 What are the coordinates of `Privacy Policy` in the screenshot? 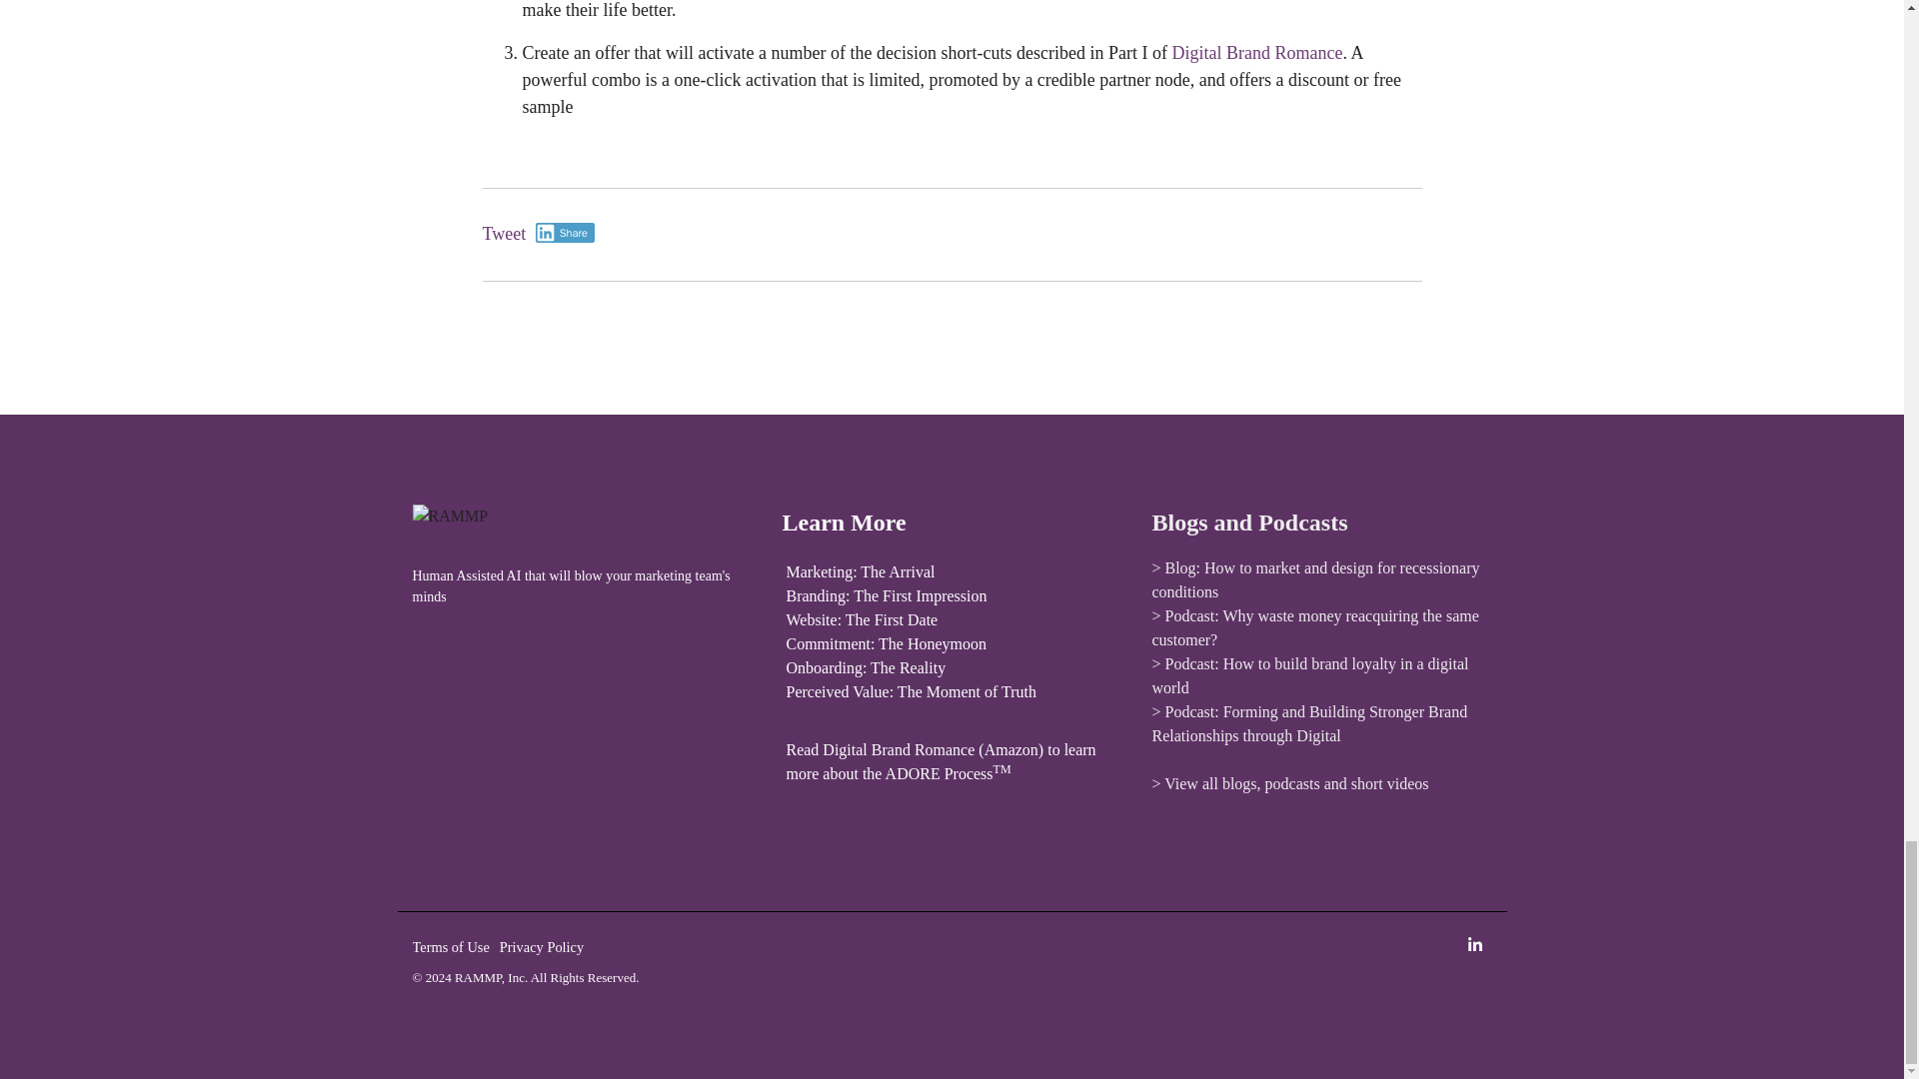 It's located at (546, 947).